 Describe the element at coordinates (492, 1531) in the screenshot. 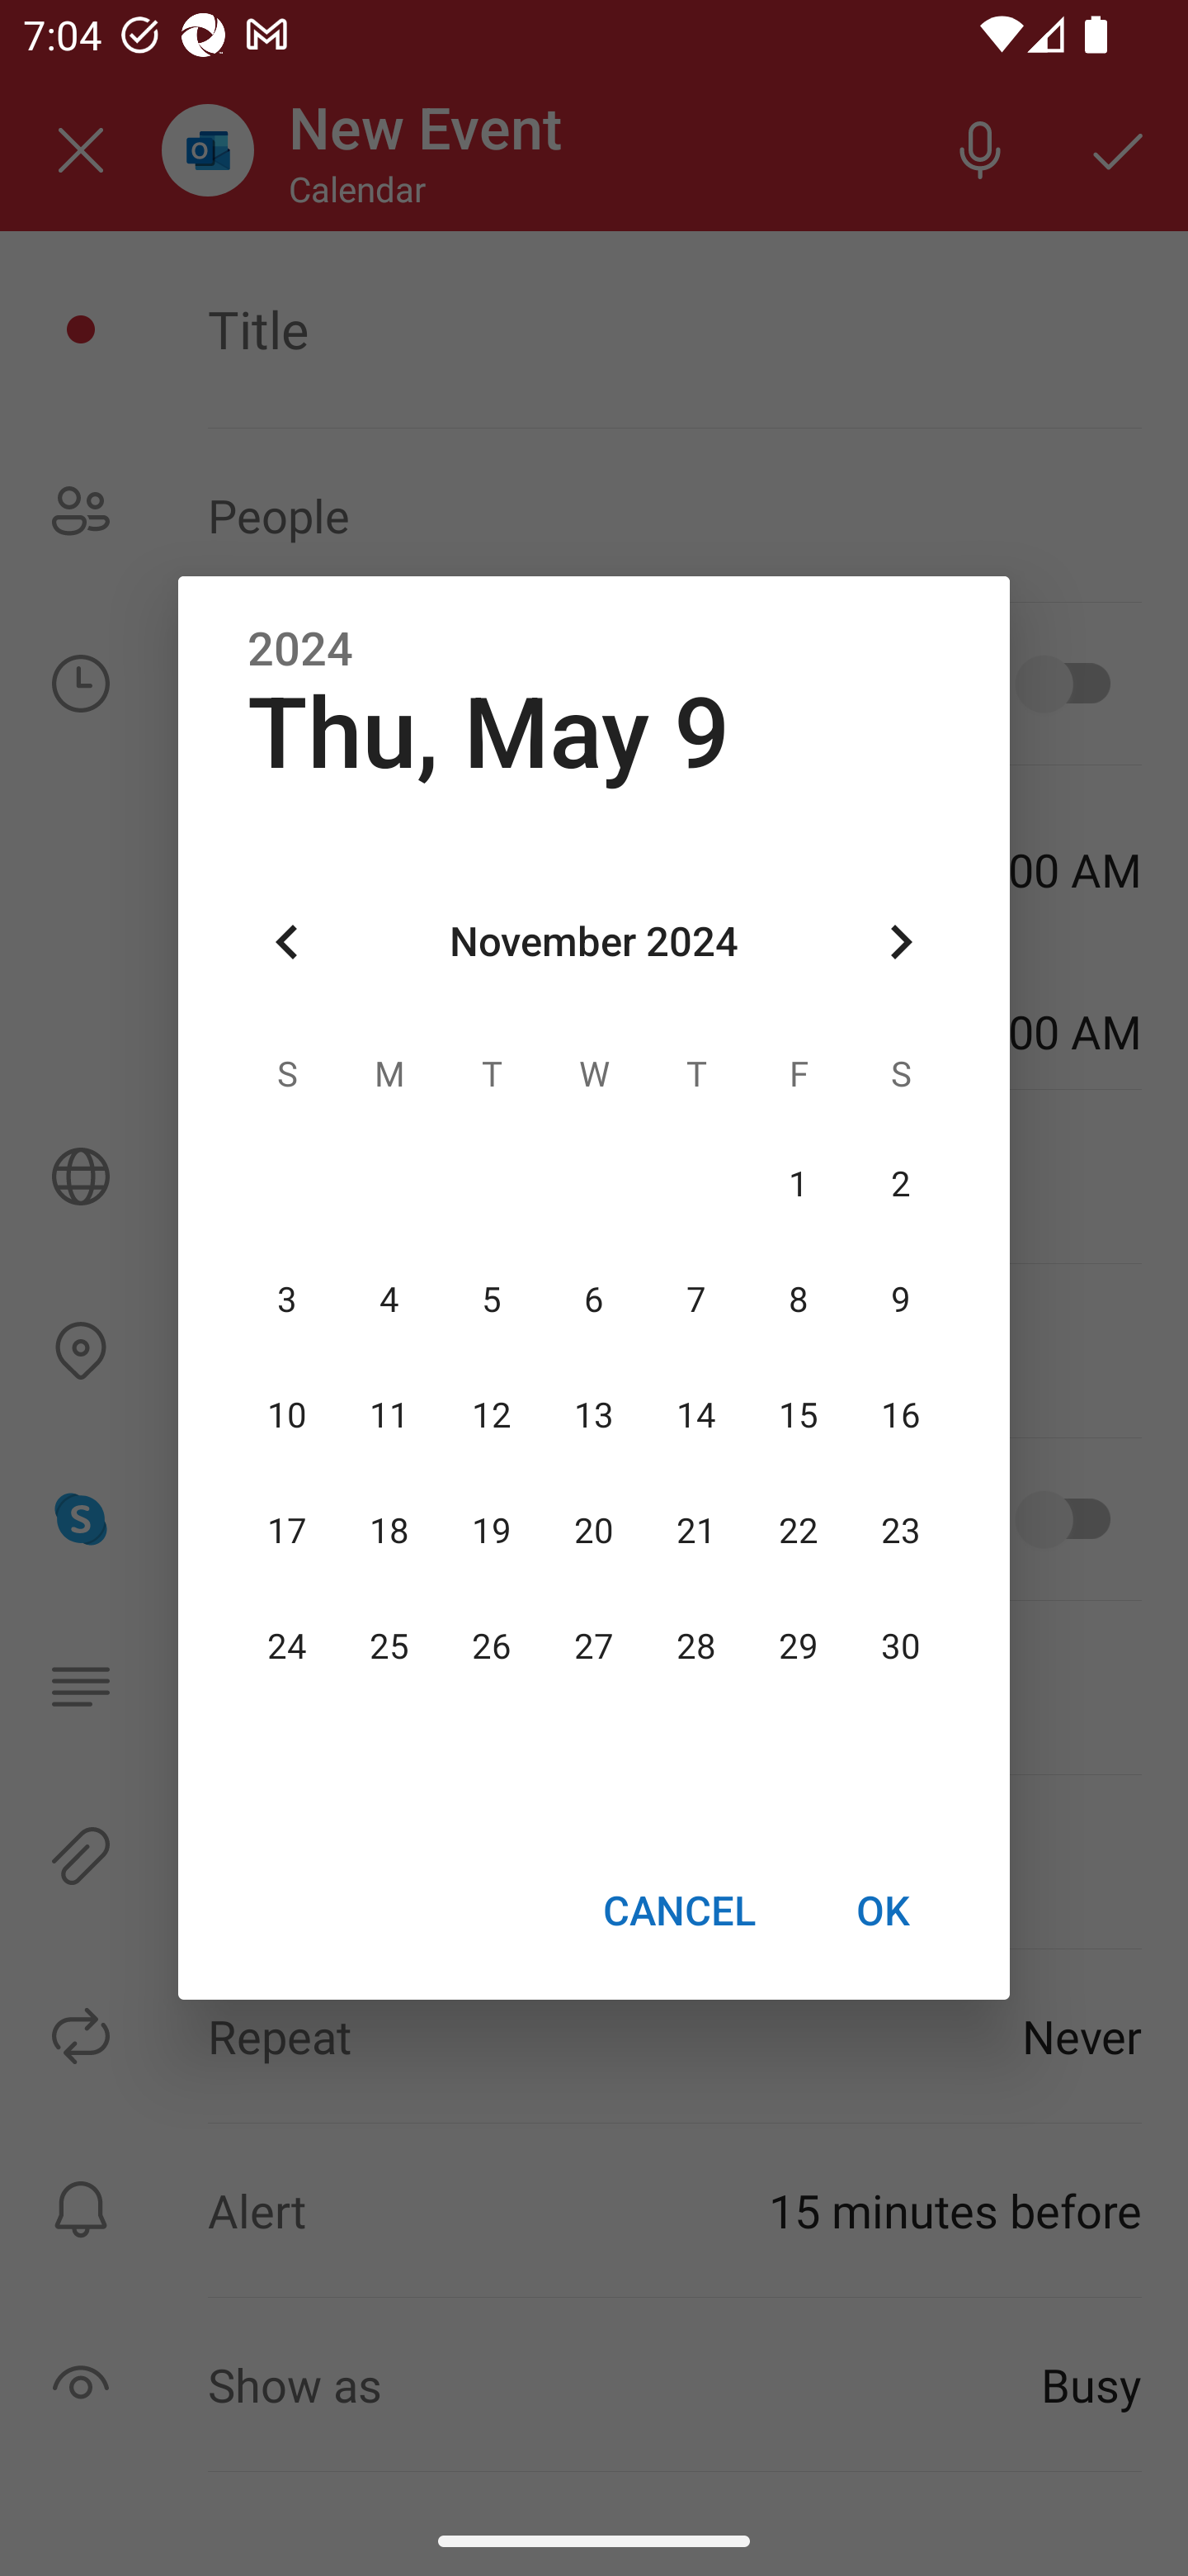

I see `19 19 November 2024` at that location.